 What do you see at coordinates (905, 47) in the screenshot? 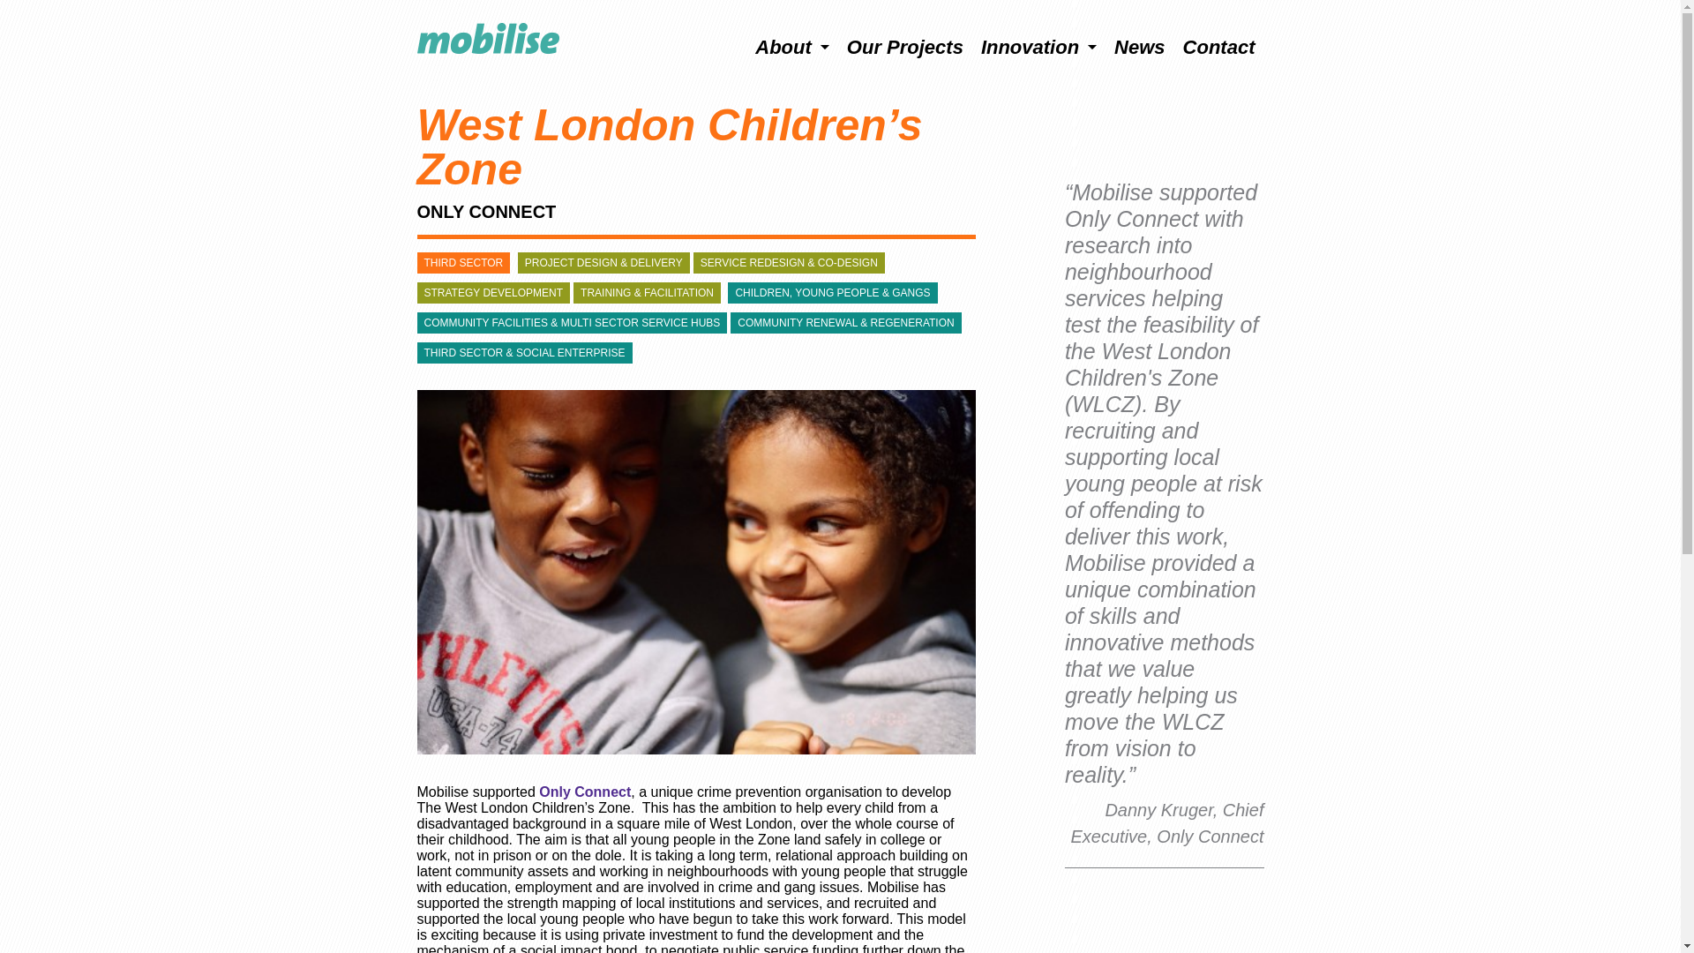
I see `Our Projects` at bounding box center [905, 47].